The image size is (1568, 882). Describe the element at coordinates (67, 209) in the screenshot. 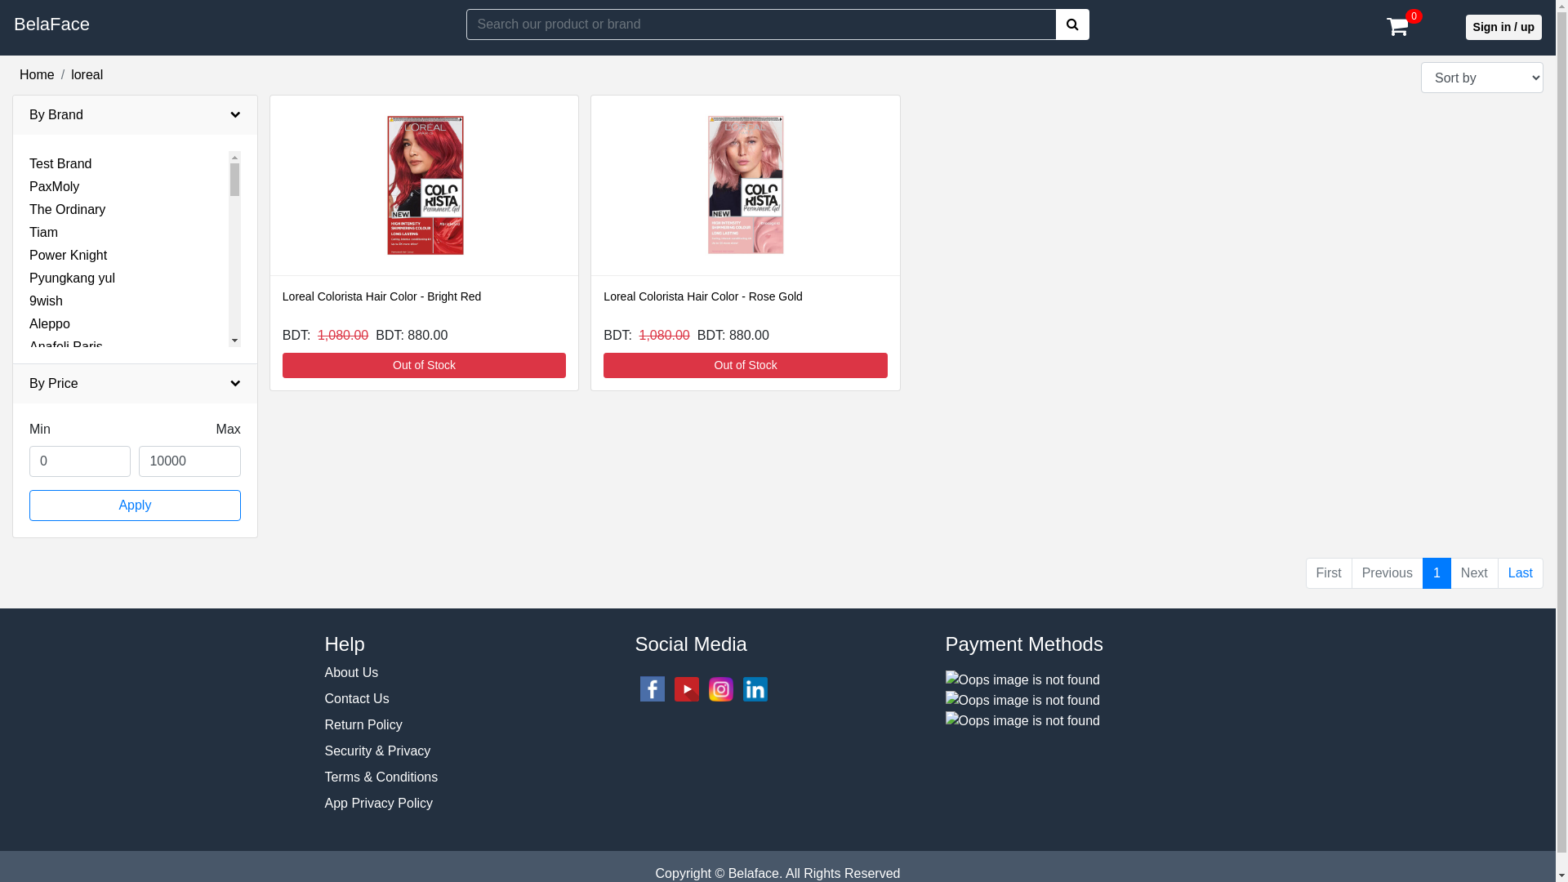

I see `The Ordinary` at that location.